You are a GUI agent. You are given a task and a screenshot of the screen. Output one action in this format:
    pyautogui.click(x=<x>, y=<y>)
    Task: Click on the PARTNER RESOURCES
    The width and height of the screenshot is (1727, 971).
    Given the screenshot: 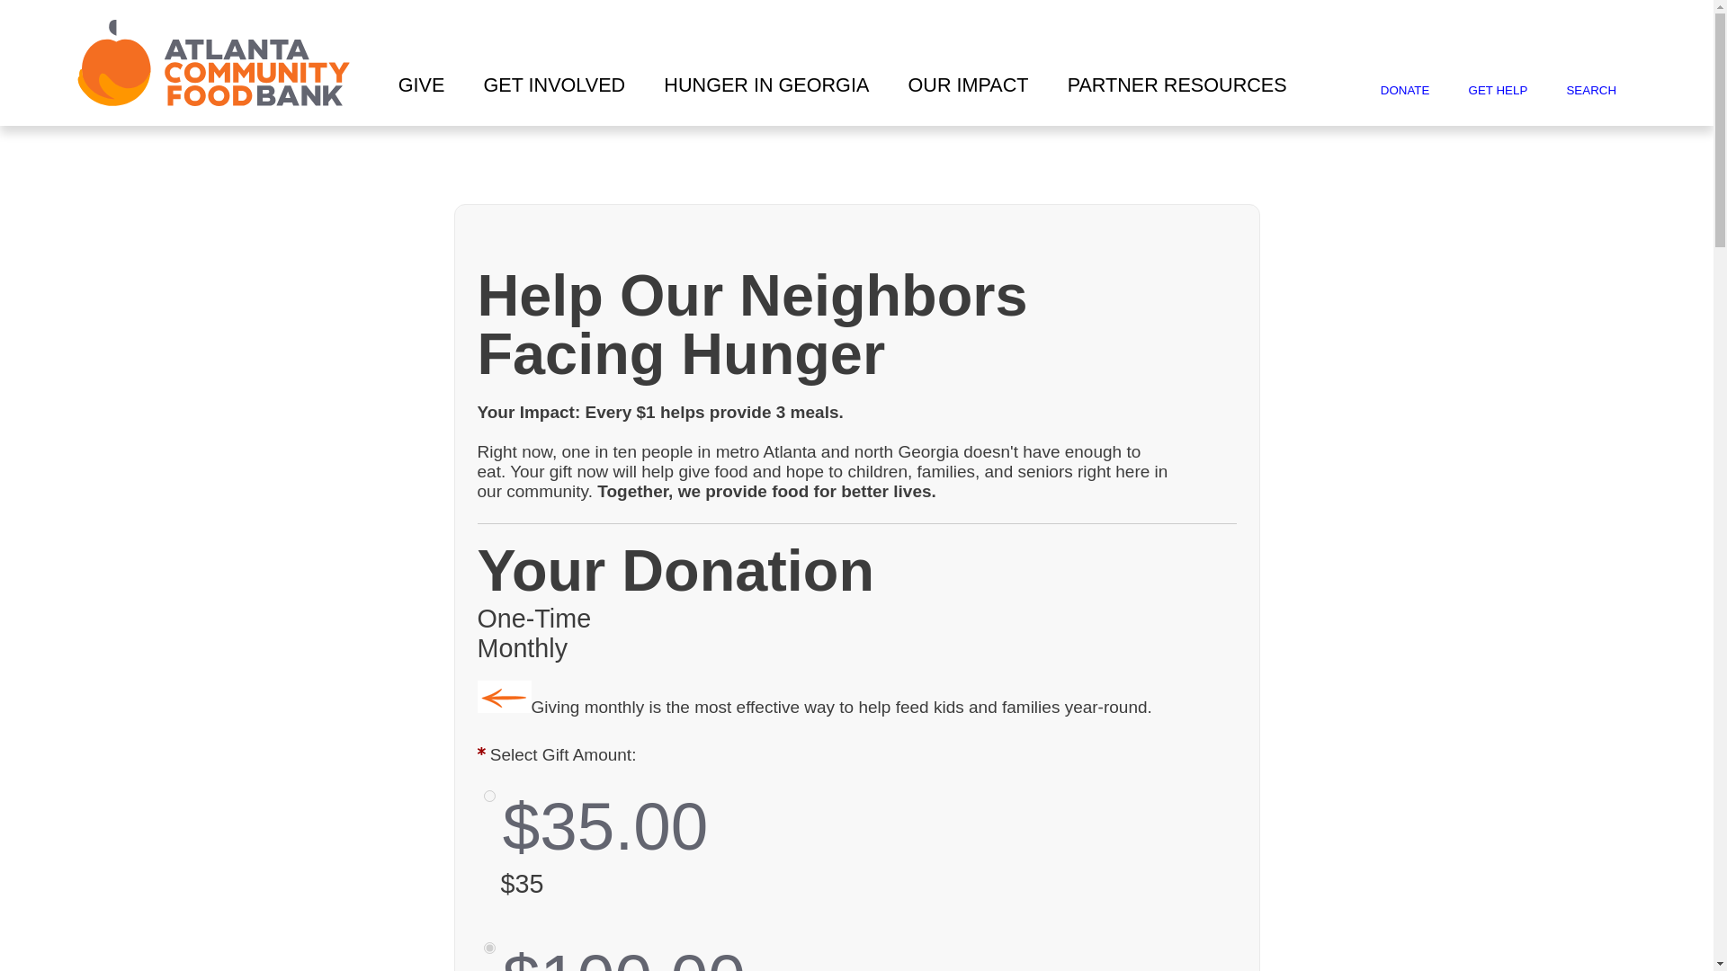 What is the action you would take?
    pyautogui.click(x=1177, y=87)
    